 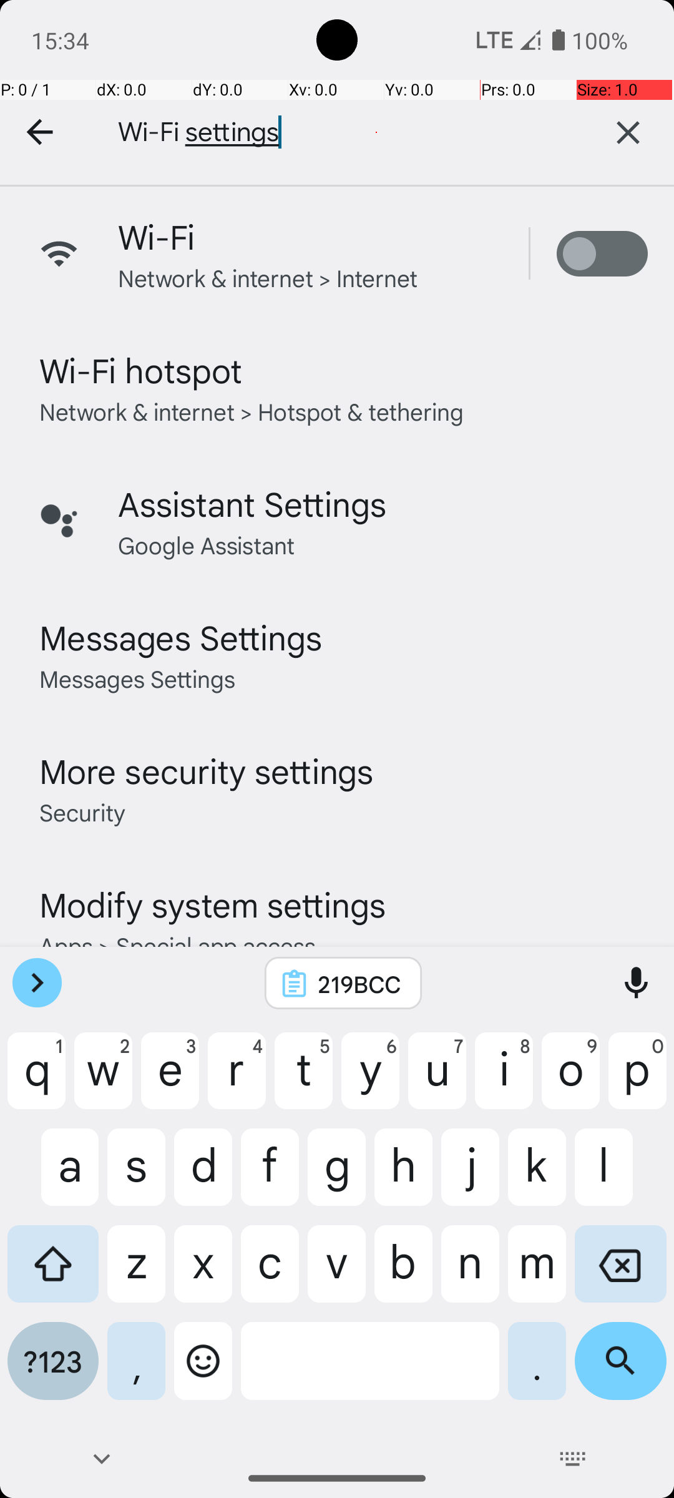 I want to click on Messages Settings, so click(x=181, y=637).